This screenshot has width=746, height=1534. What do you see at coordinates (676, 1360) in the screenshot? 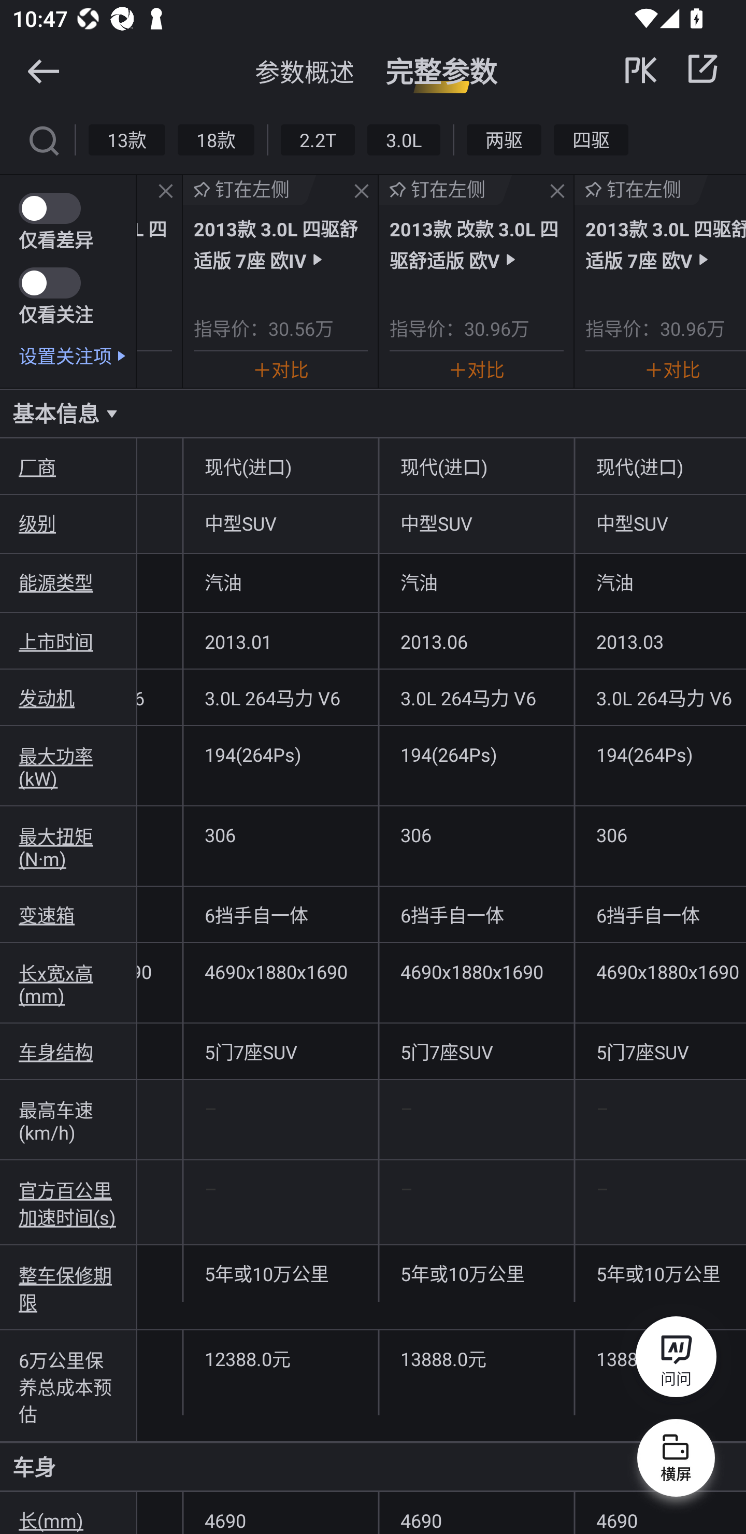
I see ` 问问` at bounding box center [676, 1360].